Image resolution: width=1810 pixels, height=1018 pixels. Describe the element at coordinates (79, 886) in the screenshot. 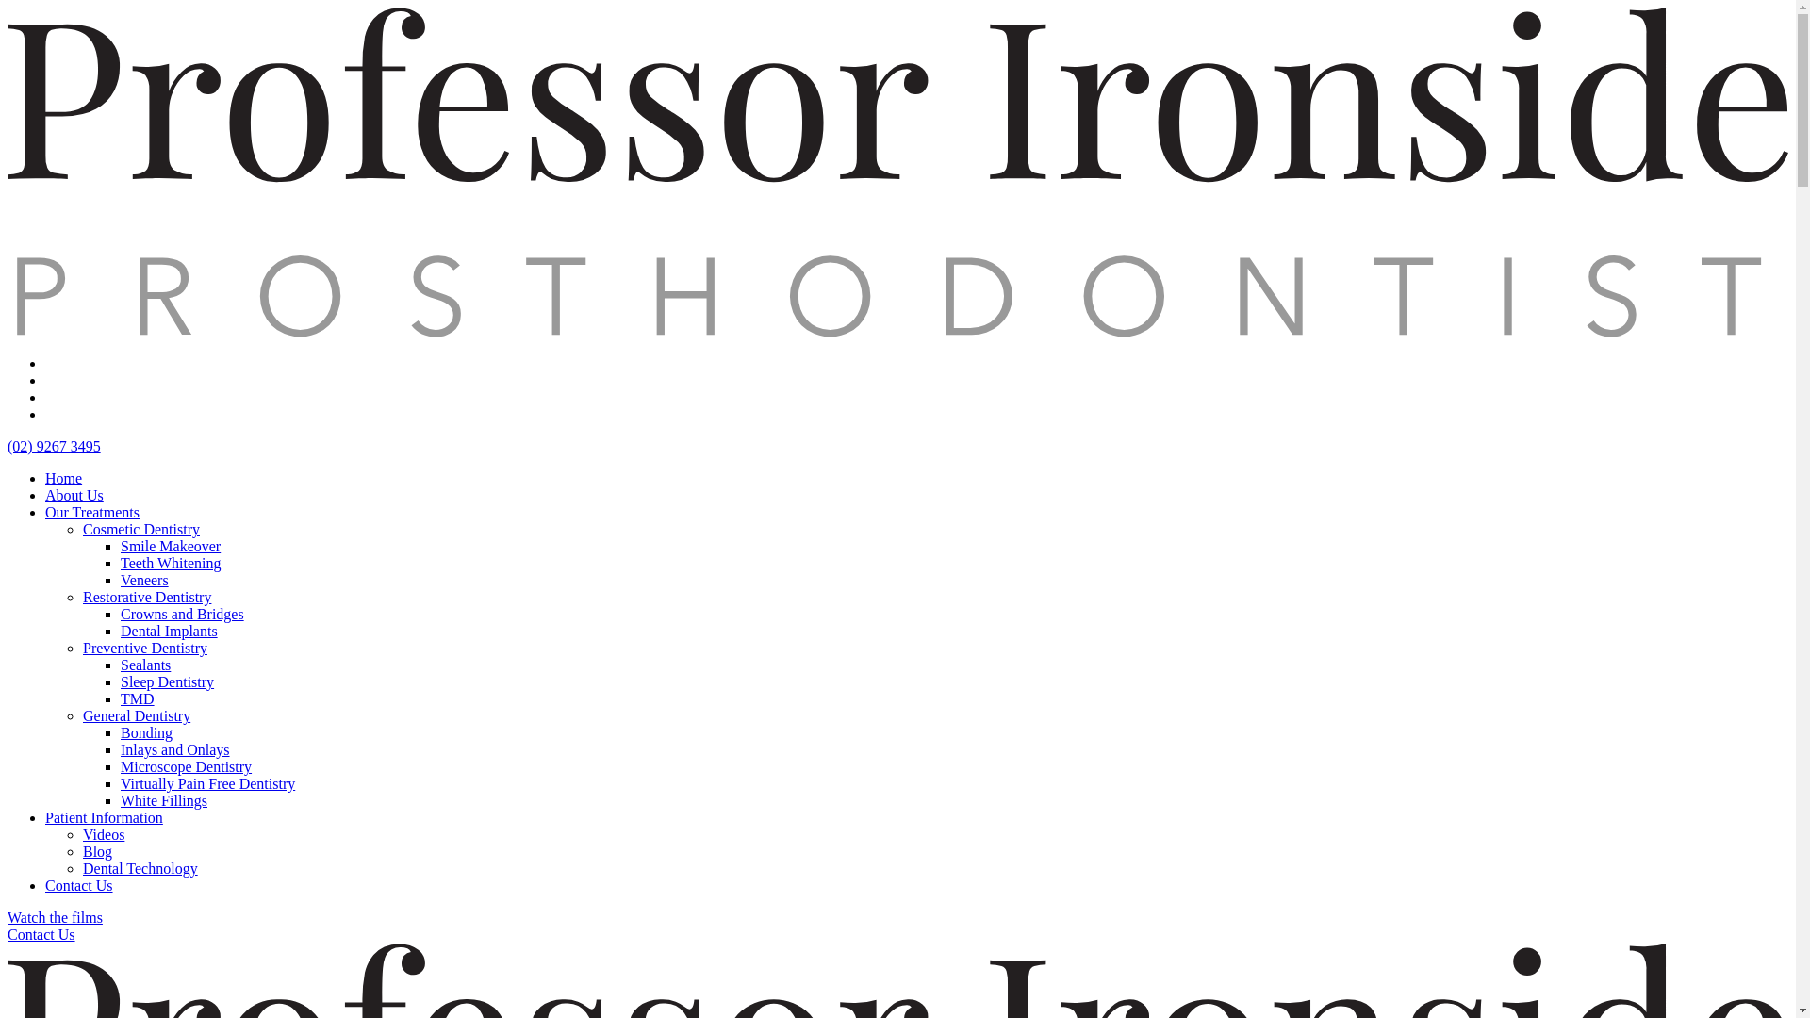

I see `Contact Us` at that location.